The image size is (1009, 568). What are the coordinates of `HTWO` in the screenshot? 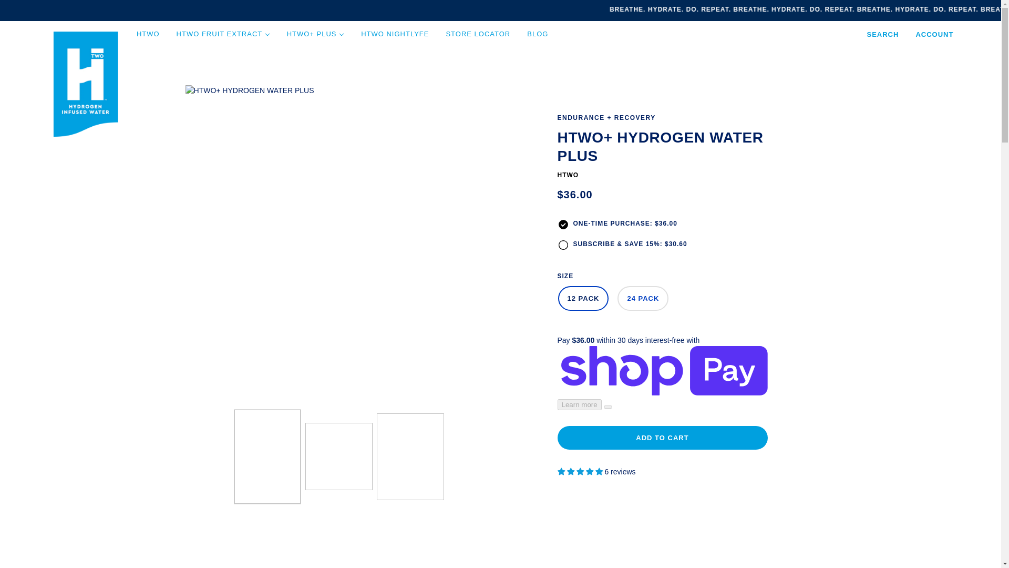 It's located at (63, 84).